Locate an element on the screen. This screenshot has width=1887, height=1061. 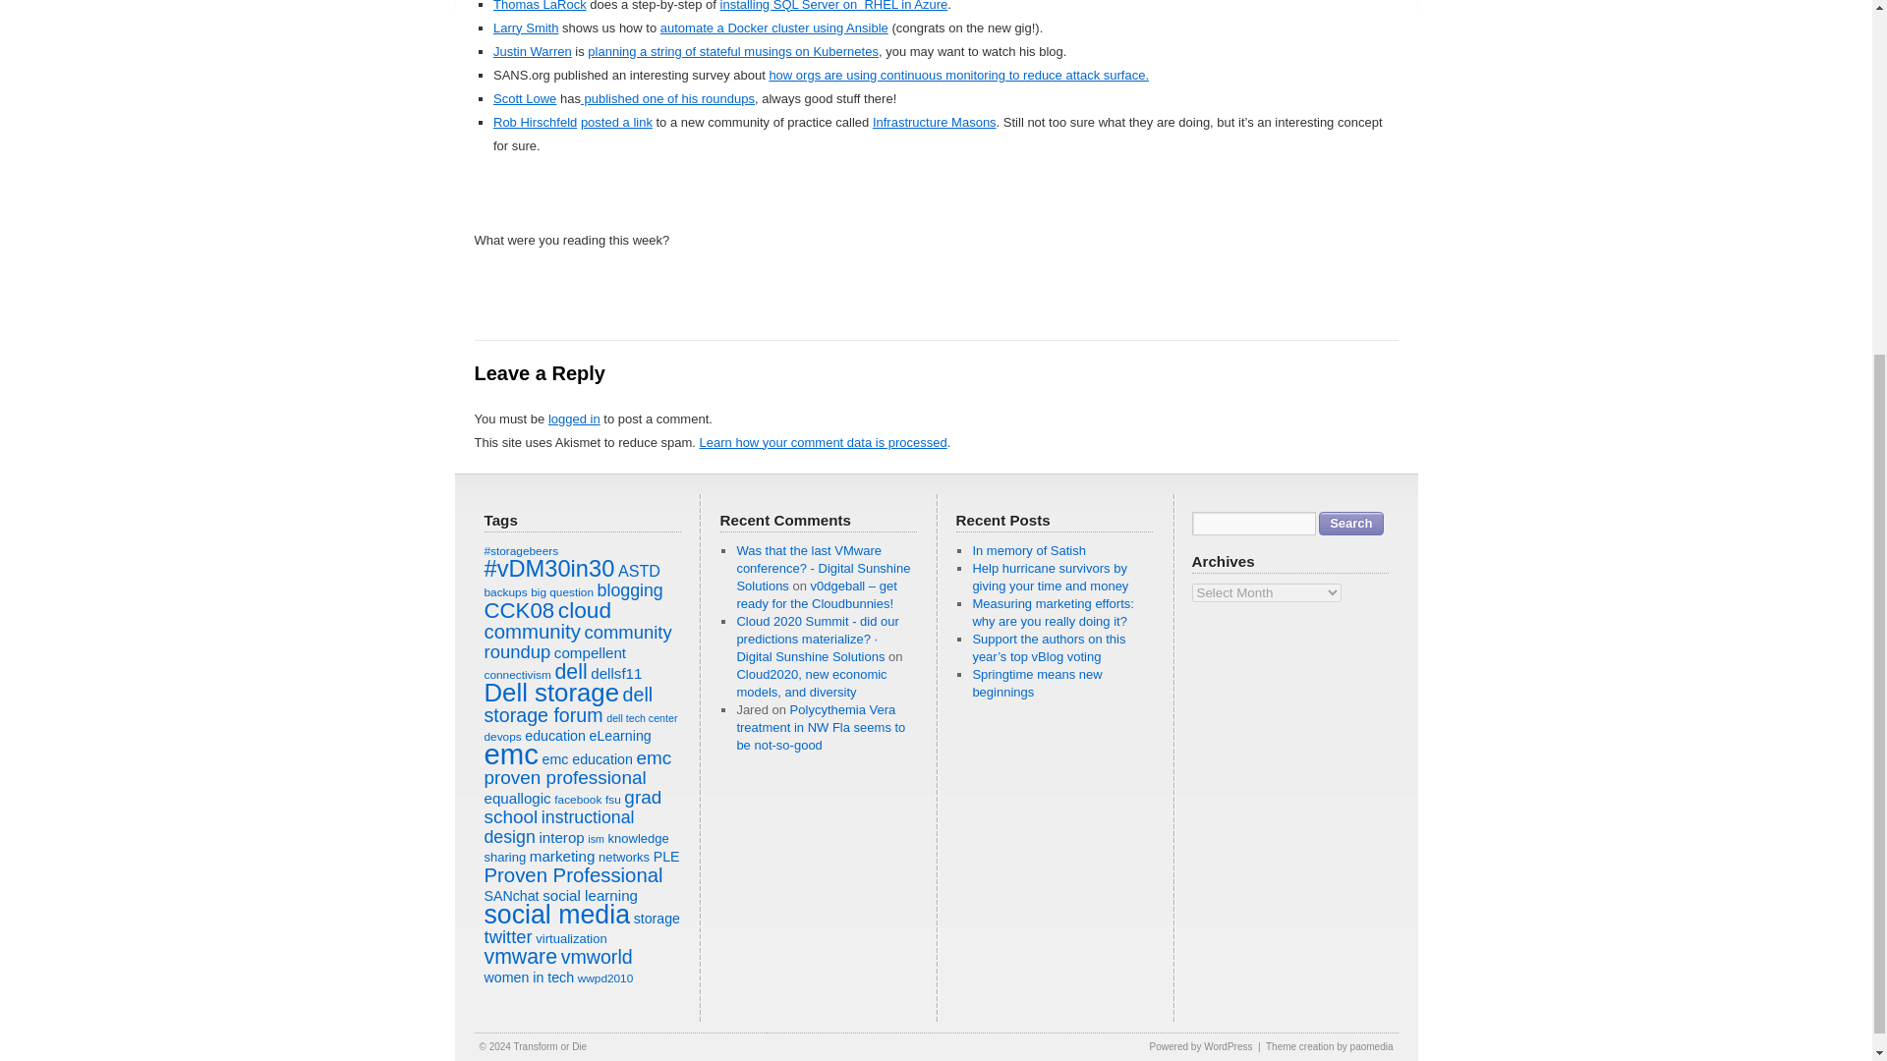
ASTD is located at coordinates (639, 570).